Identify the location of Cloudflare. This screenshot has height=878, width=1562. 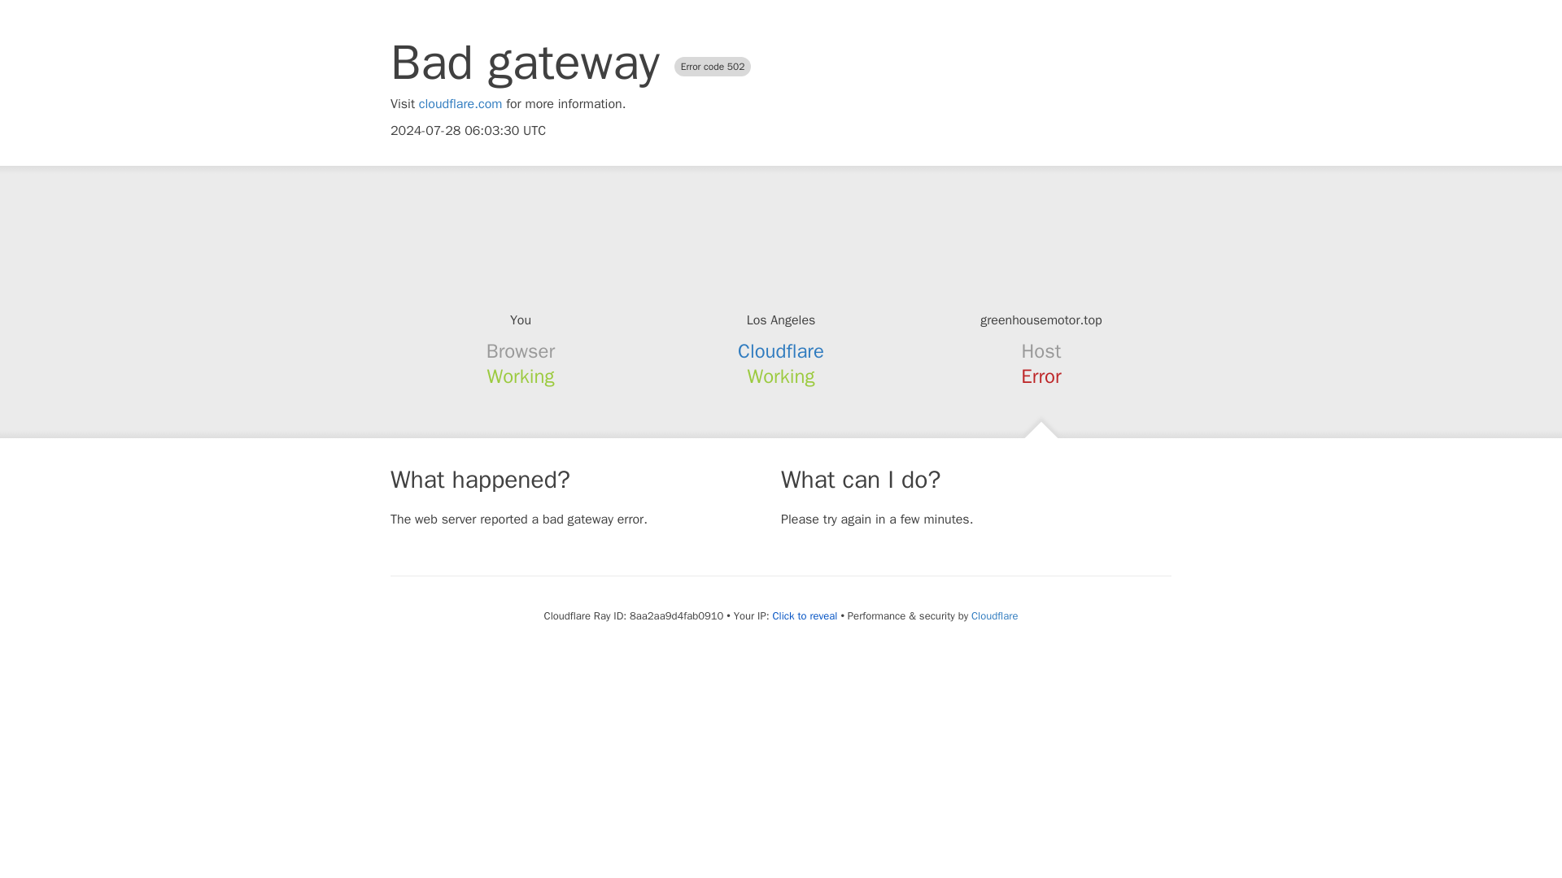
(994, 615).